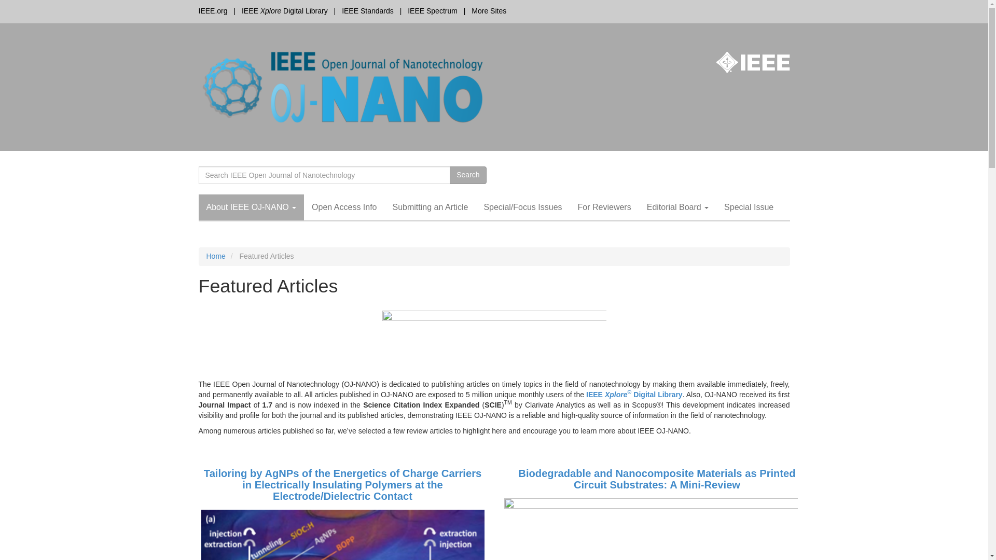 This screenshot has height=560, width=996. What do you see at coordinates (342, 86) in the screenshot?
I see `IEEE Open Journal of Nanotechnology home` at bounding box center [342, 86].